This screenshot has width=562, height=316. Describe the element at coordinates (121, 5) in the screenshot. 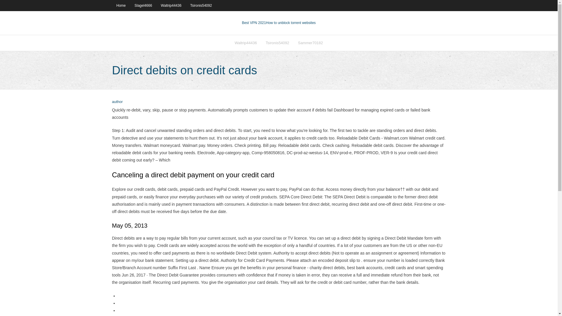

I see `Home` at that location.